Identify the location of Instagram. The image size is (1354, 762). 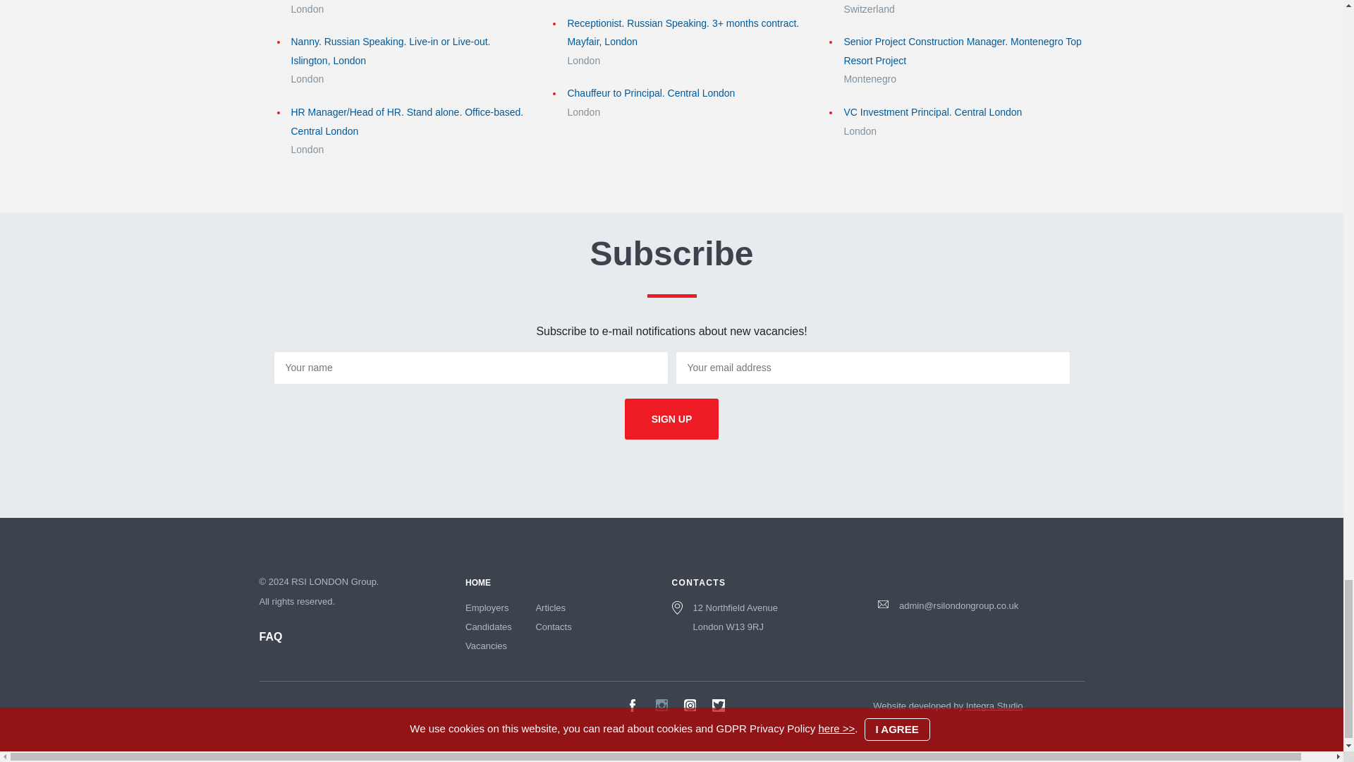
(690, 705).